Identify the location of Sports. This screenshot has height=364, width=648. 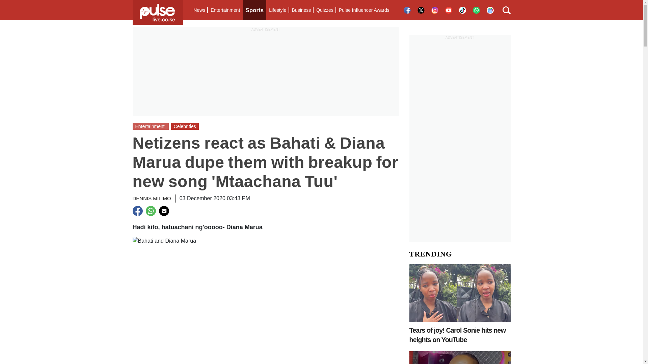
(254, 10).